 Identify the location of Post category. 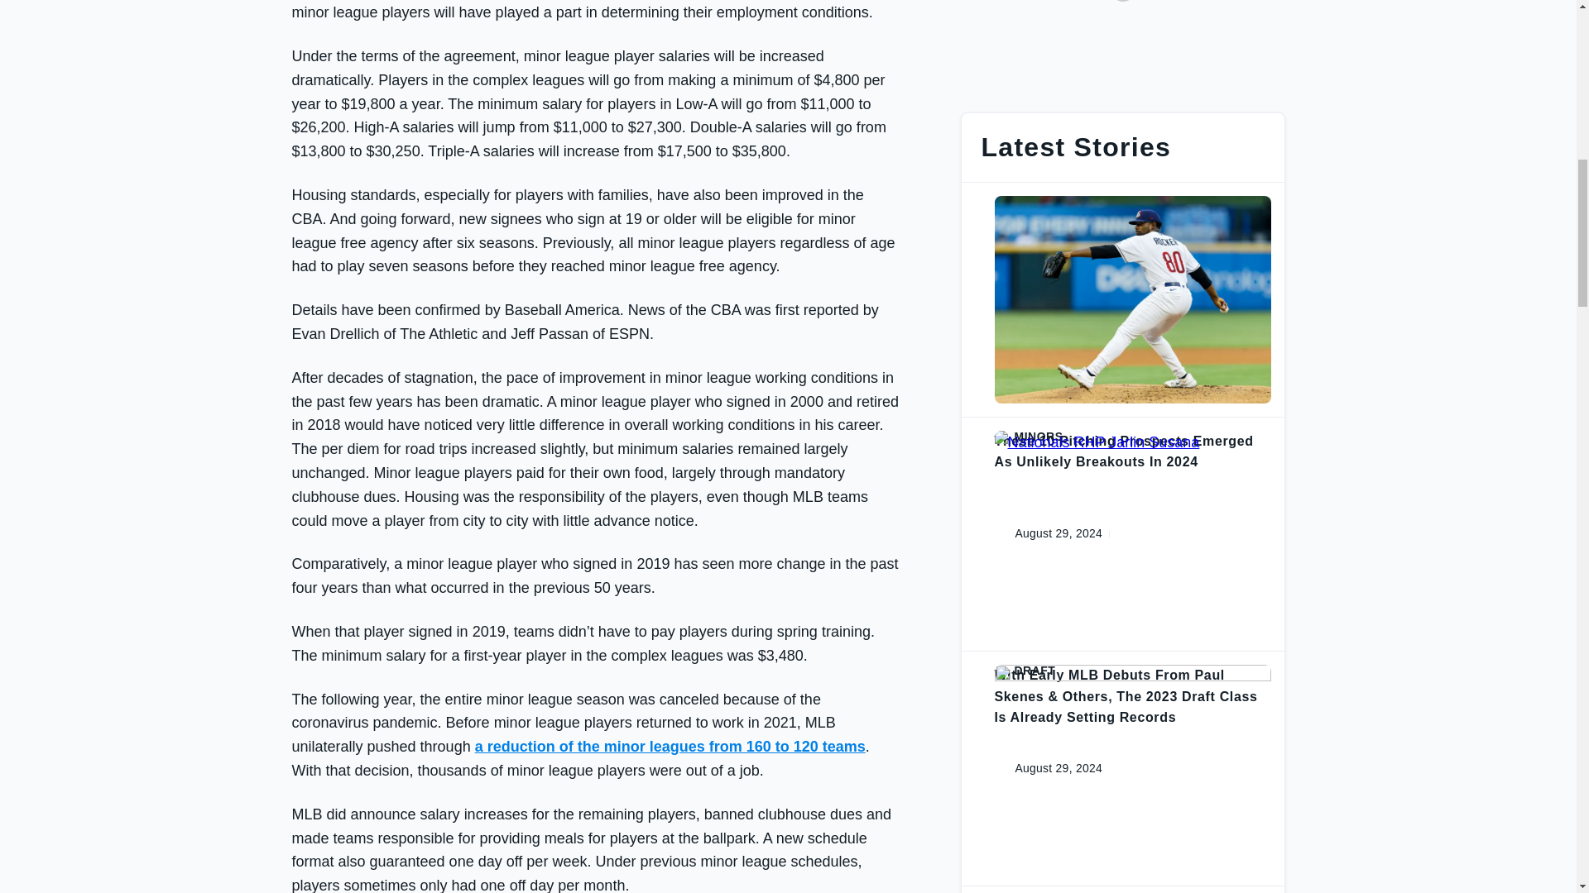
(1132, 670).